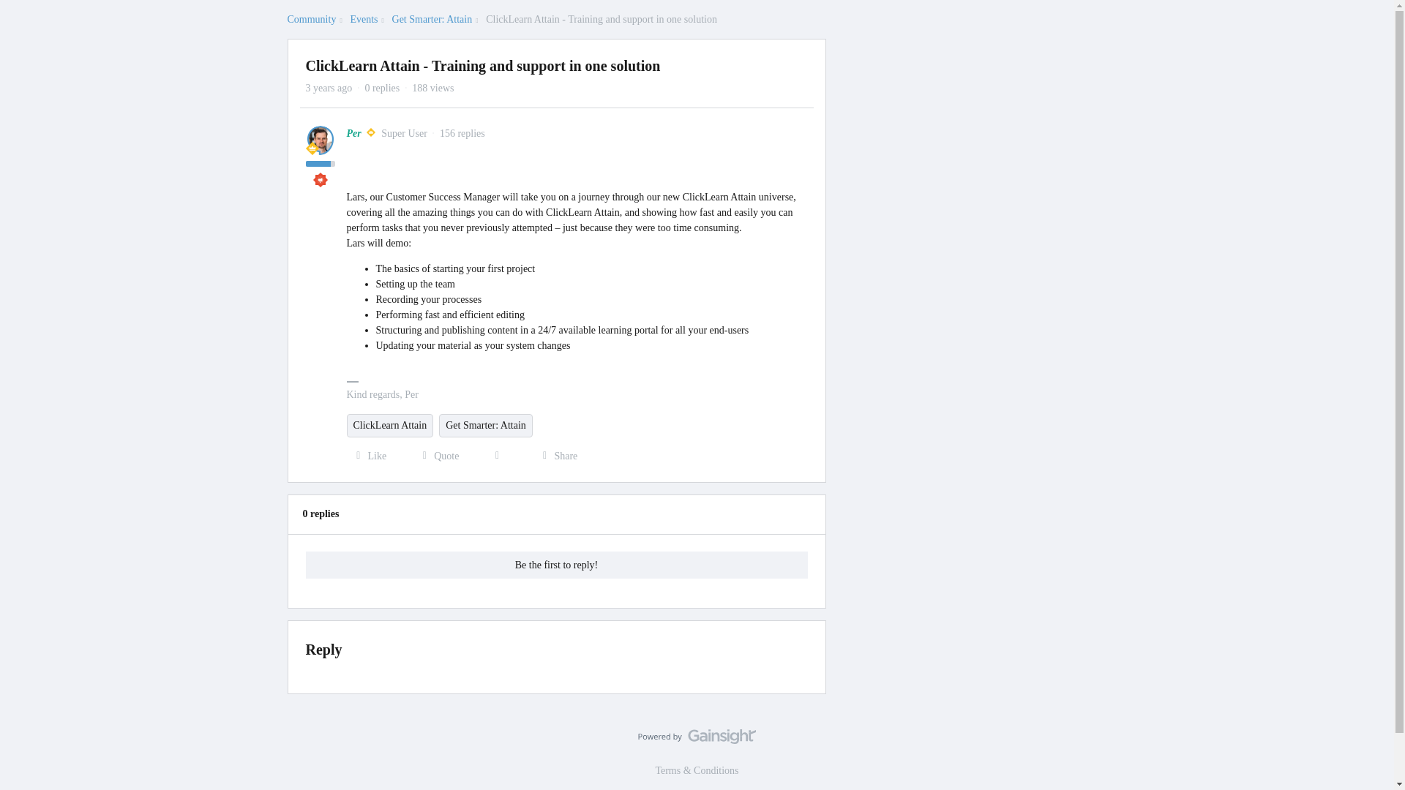 Image resolution: width=1405 pixels, height=790 pixels. Describe the element at coordinates (436, 456) in the screenshot. I see `Quote` at that location.